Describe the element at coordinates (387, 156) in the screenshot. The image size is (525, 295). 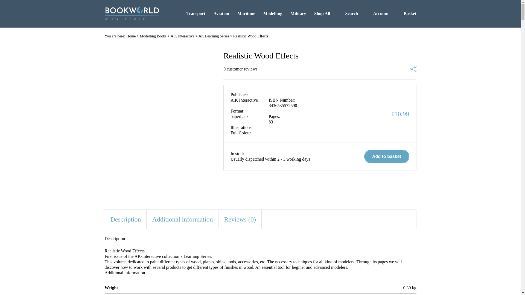
I see `Add to basket` at that location.